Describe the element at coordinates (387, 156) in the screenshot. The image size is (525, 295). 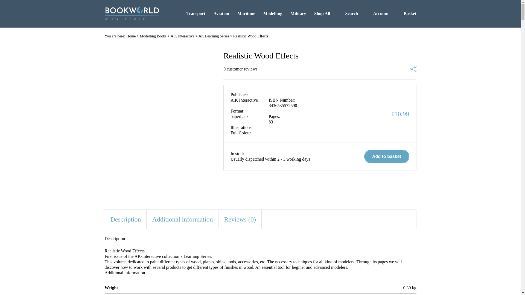
I see `Add to basket` at that location.